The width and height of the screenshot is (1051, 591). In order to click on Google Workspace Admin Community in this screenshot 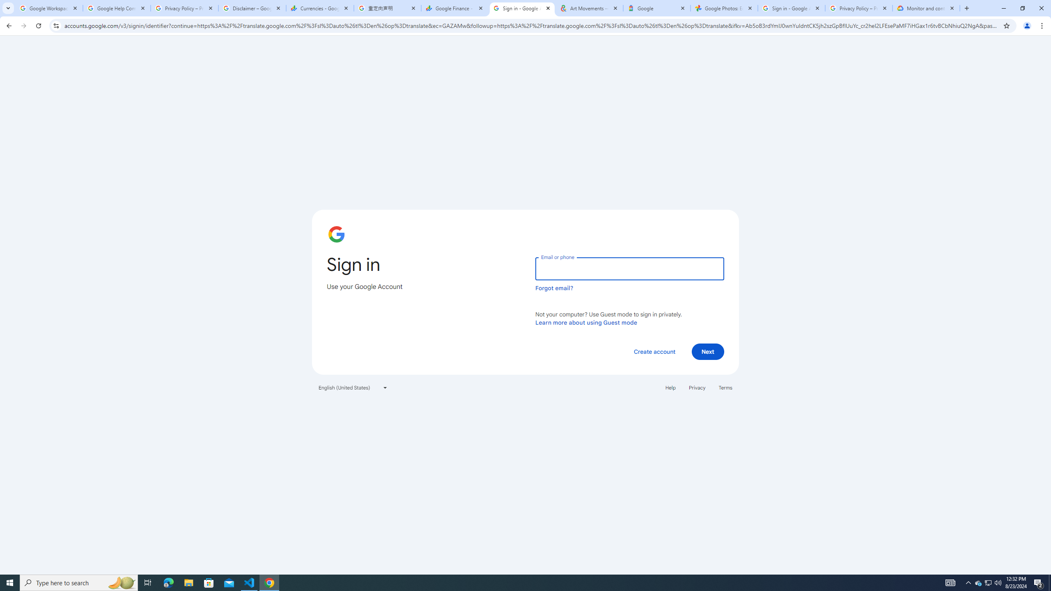, I will do `click(48, 8)`.